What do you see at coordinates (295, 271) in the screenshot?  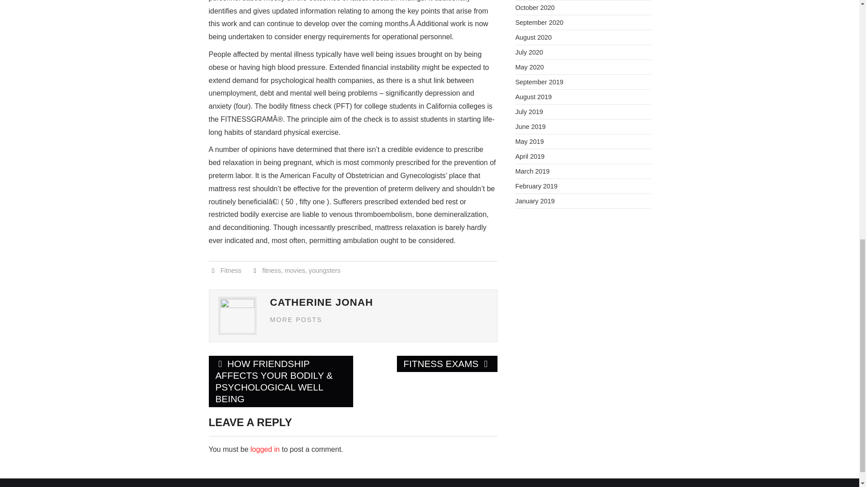 I see `movies` at bounding box center [295, 271].